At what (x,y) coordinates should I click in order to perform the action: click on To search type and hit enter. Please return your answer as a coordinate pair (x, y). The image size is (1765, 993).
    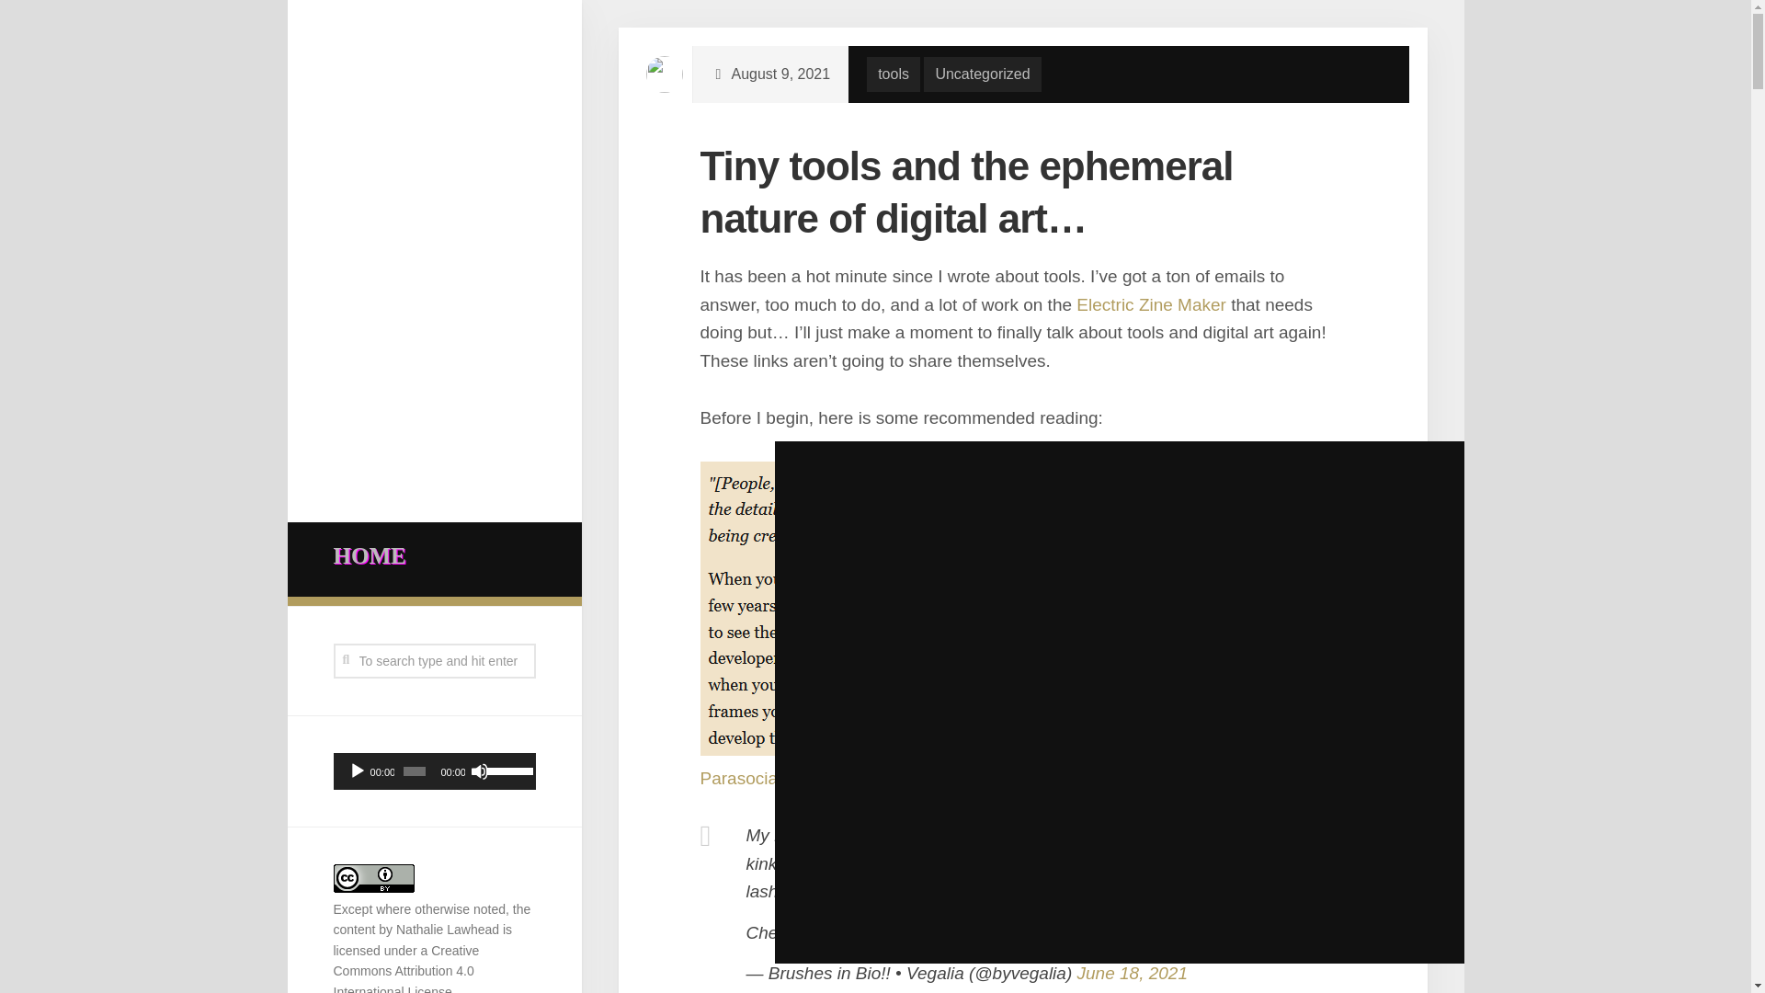
    Looking at the image, I should click on (434, 660).